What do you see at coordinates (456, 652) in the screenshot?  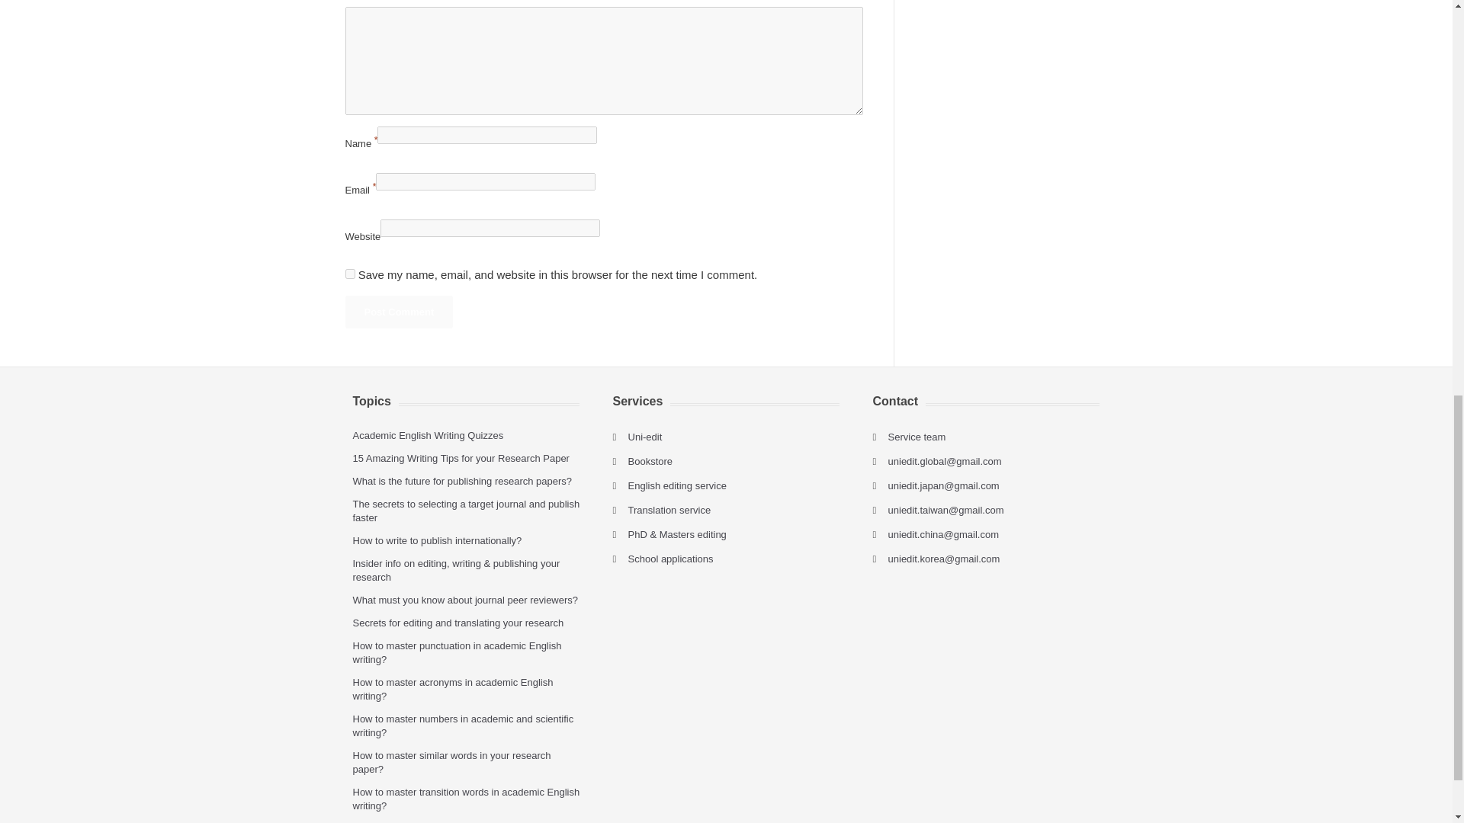 I see `How to master punctuation in academic English writing?` at bounding box center [456, 652].